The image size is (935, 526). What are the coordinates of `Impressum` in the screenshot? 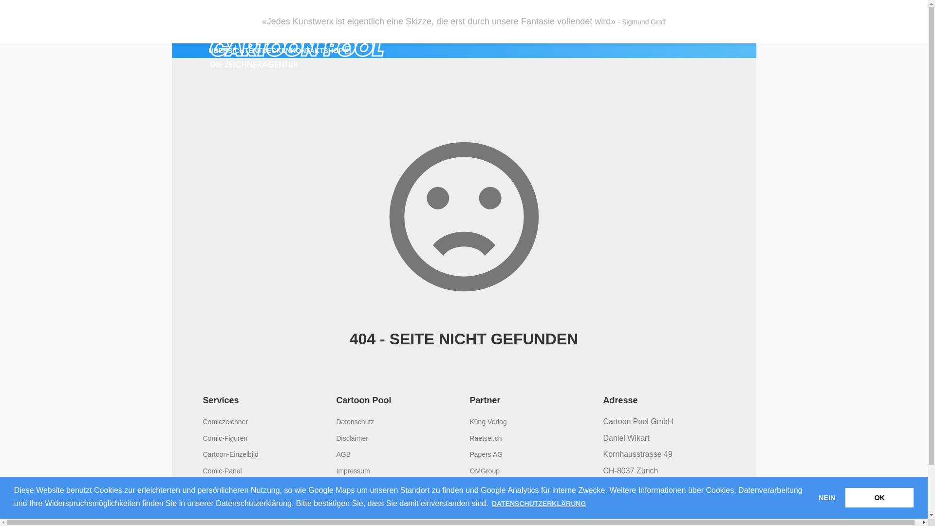 It's located at (353, 471).